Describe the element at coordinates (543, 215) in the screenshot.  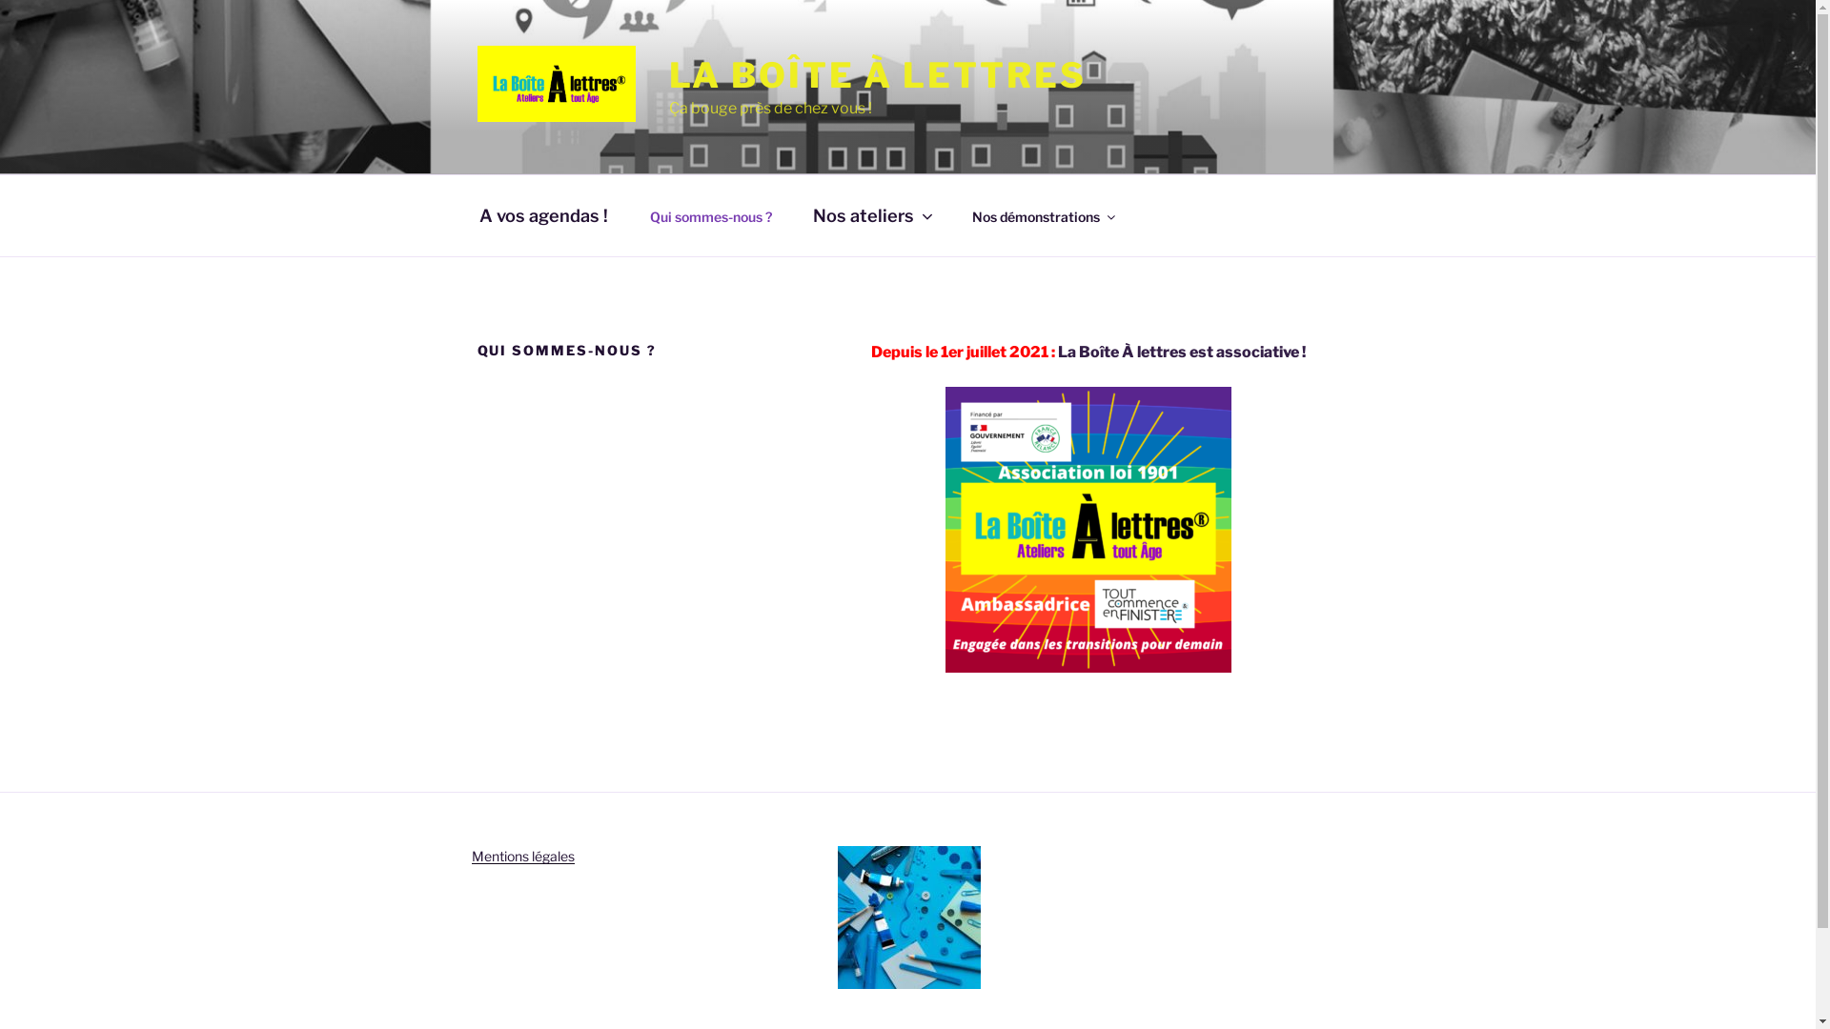
I see `A vos agendas !` at that location.